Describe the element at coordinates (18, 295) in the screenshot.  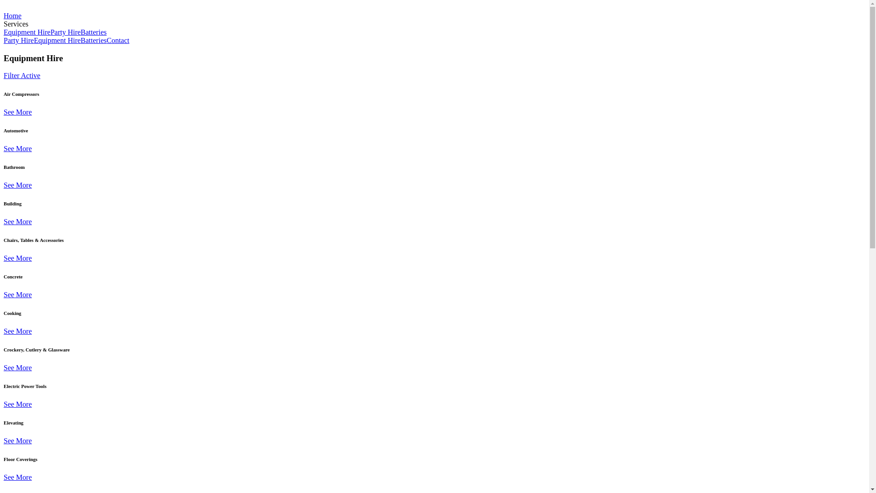
I see `See More` at that location.